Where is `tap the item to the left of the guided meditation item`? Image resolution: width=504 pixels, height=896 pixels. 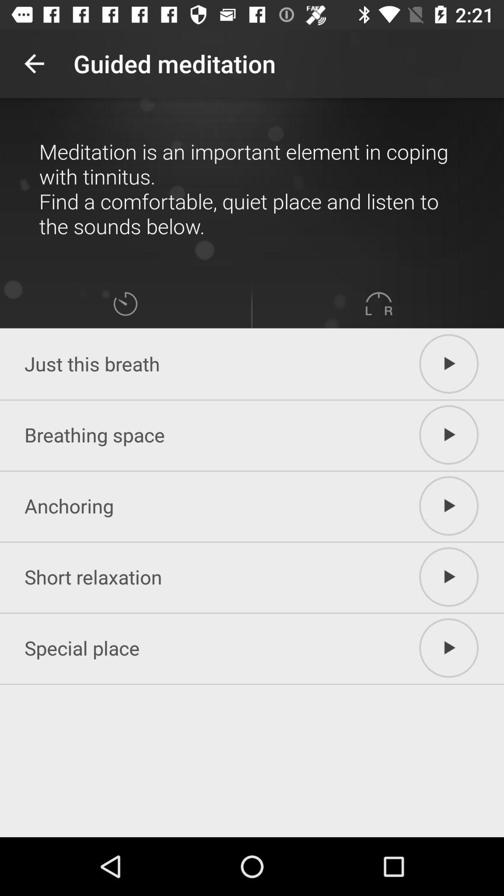 tap the item to the left of the guided meditation item is located at coordinates (34, 63).